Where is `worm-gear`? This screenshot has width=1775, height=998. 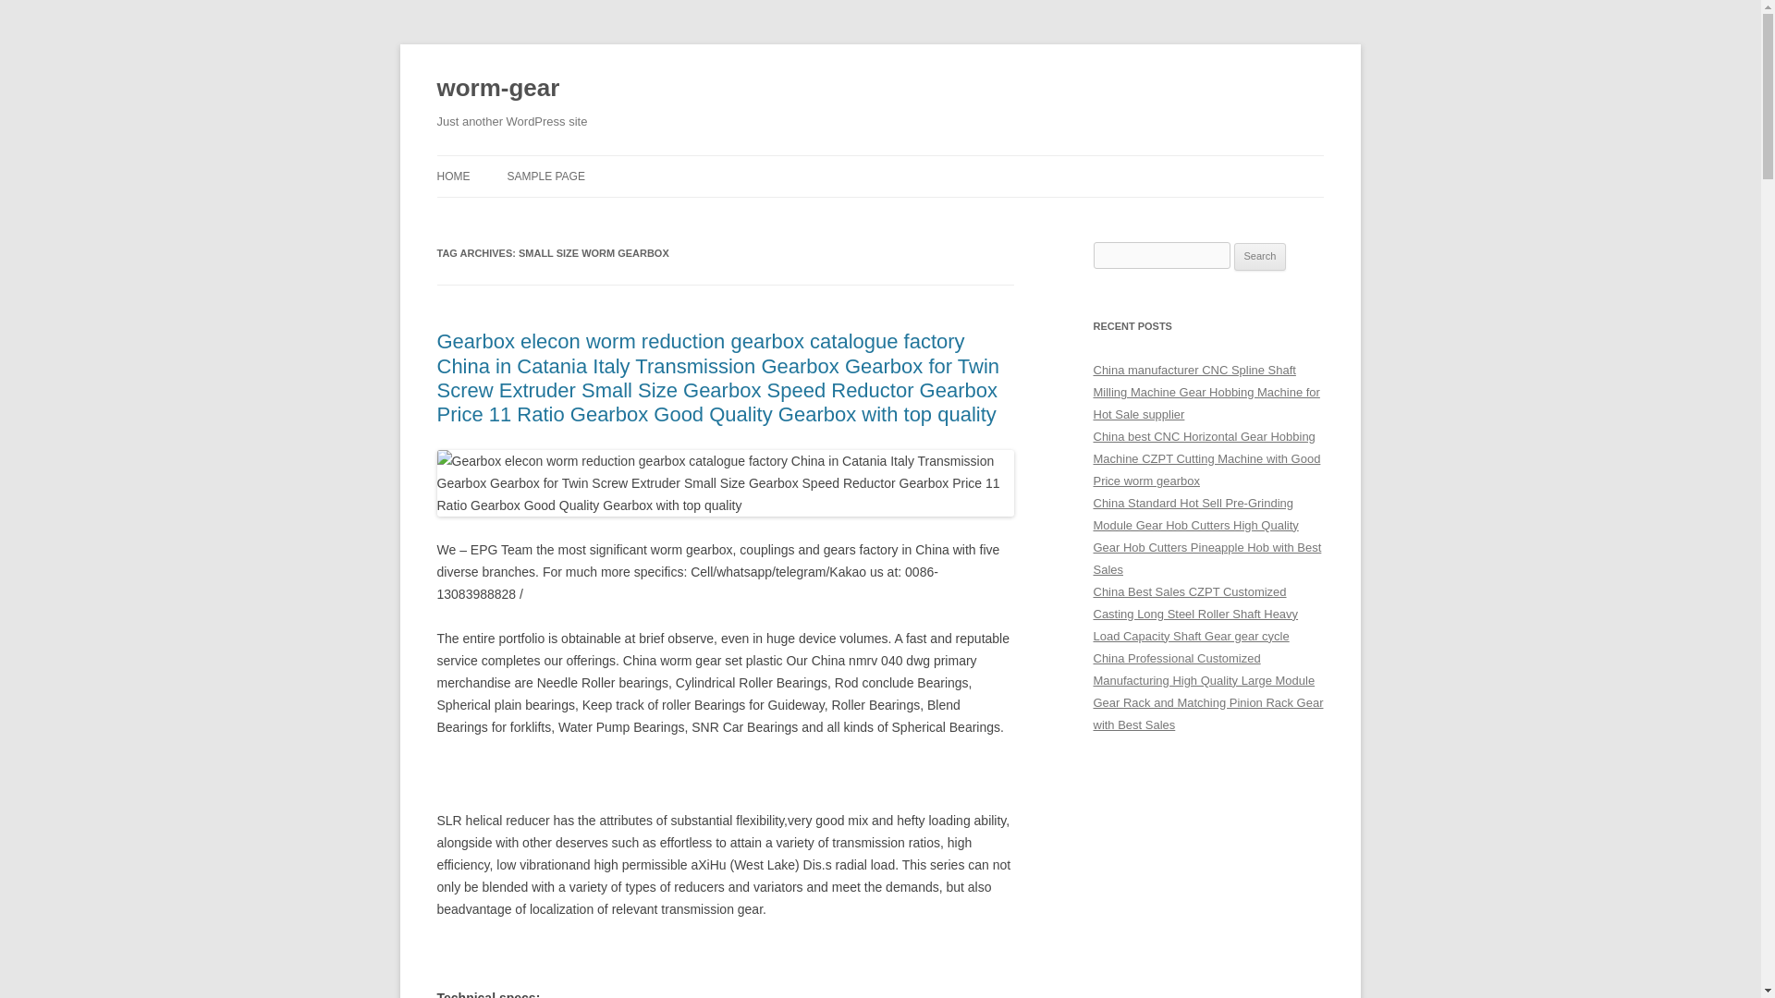 worm-gear is located at coordinates (497, 89).